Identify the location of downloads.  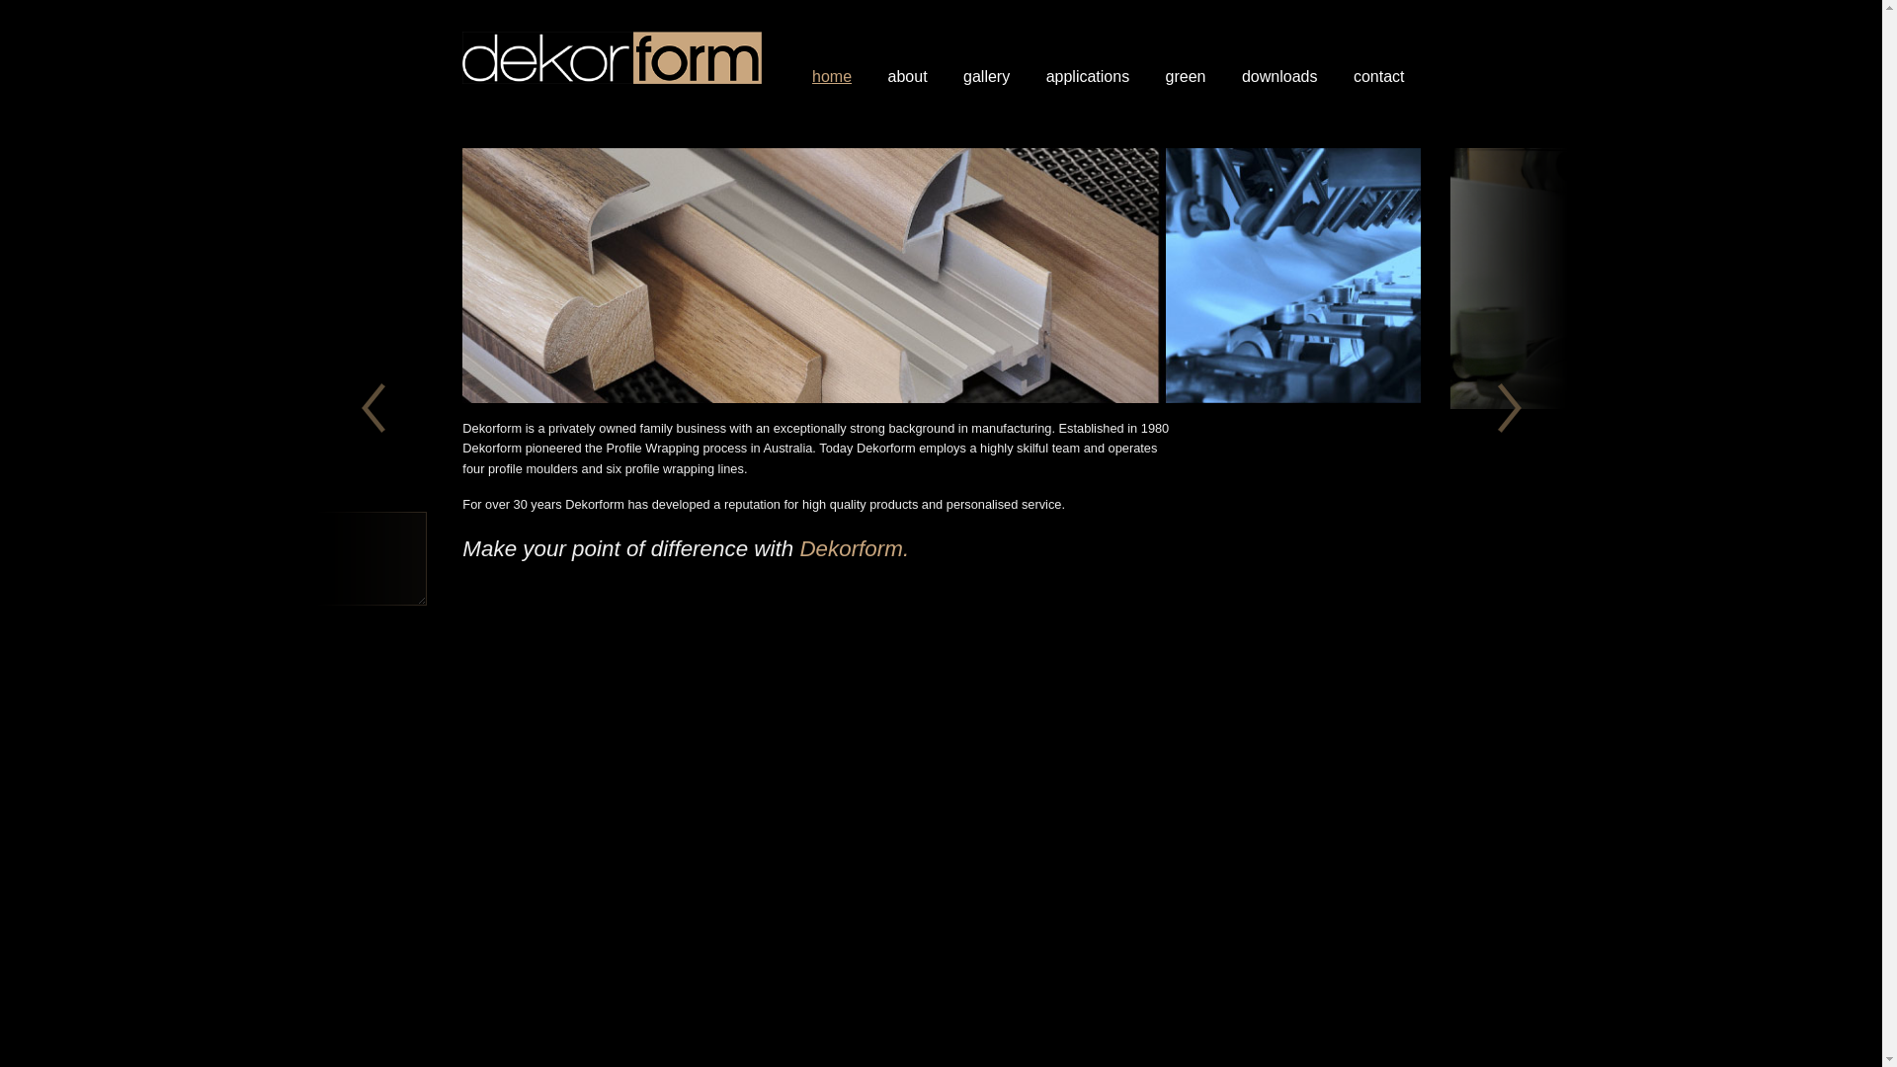
(1280, 58).